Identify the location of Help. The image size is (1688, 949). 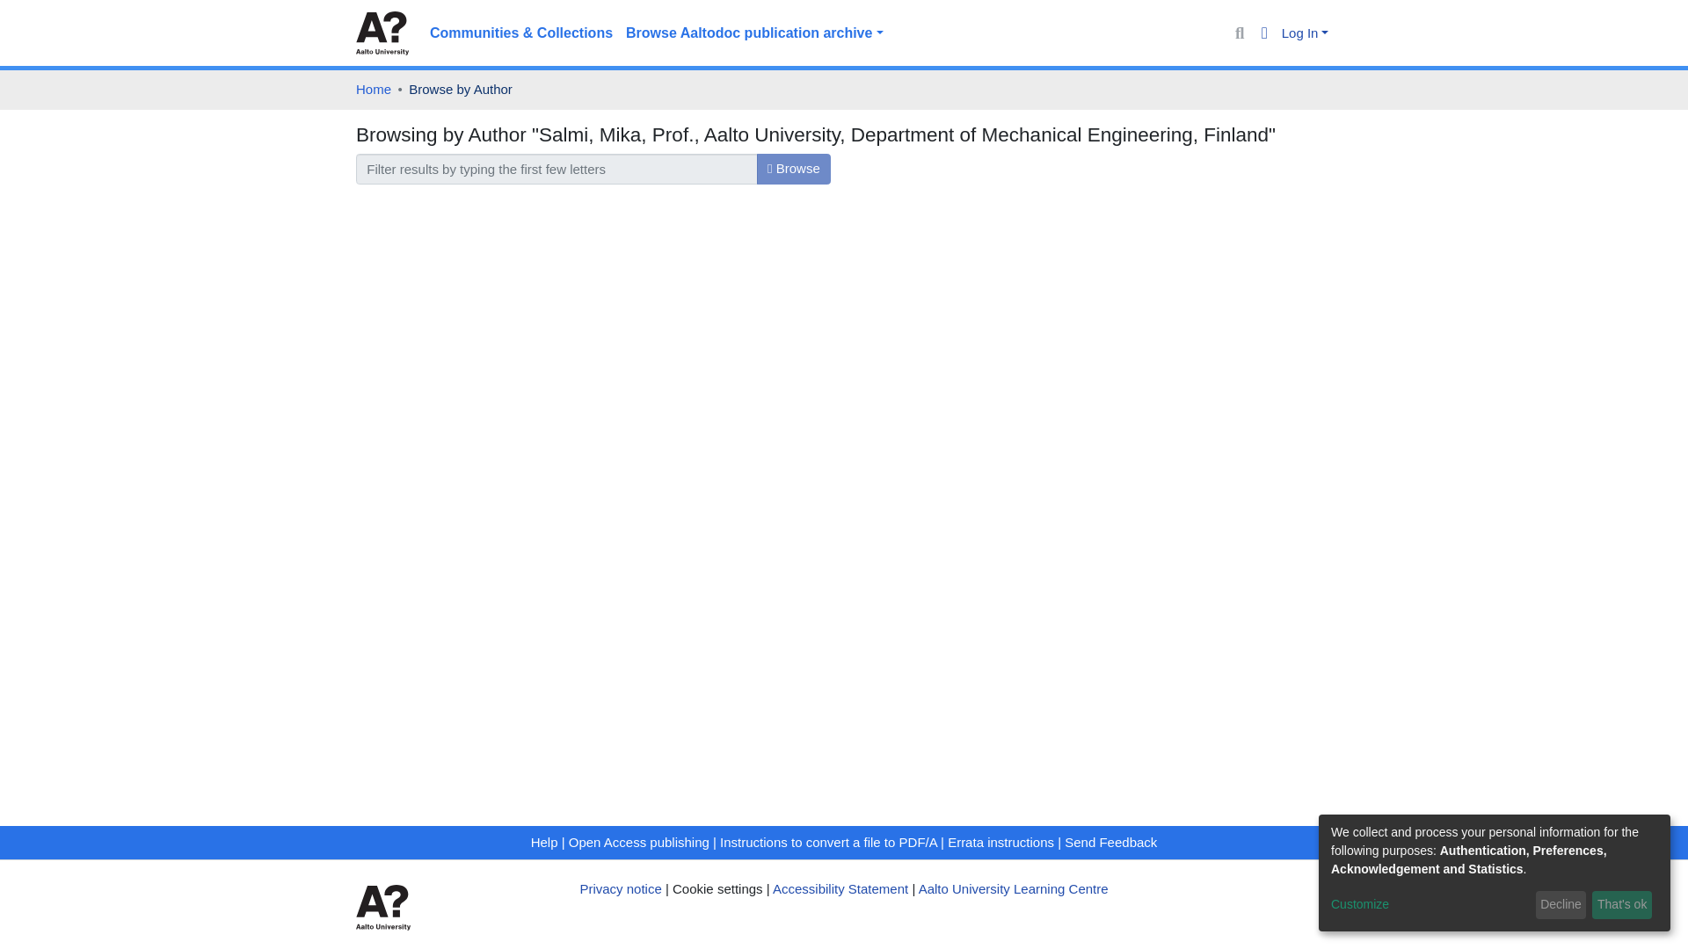
(545, 842).